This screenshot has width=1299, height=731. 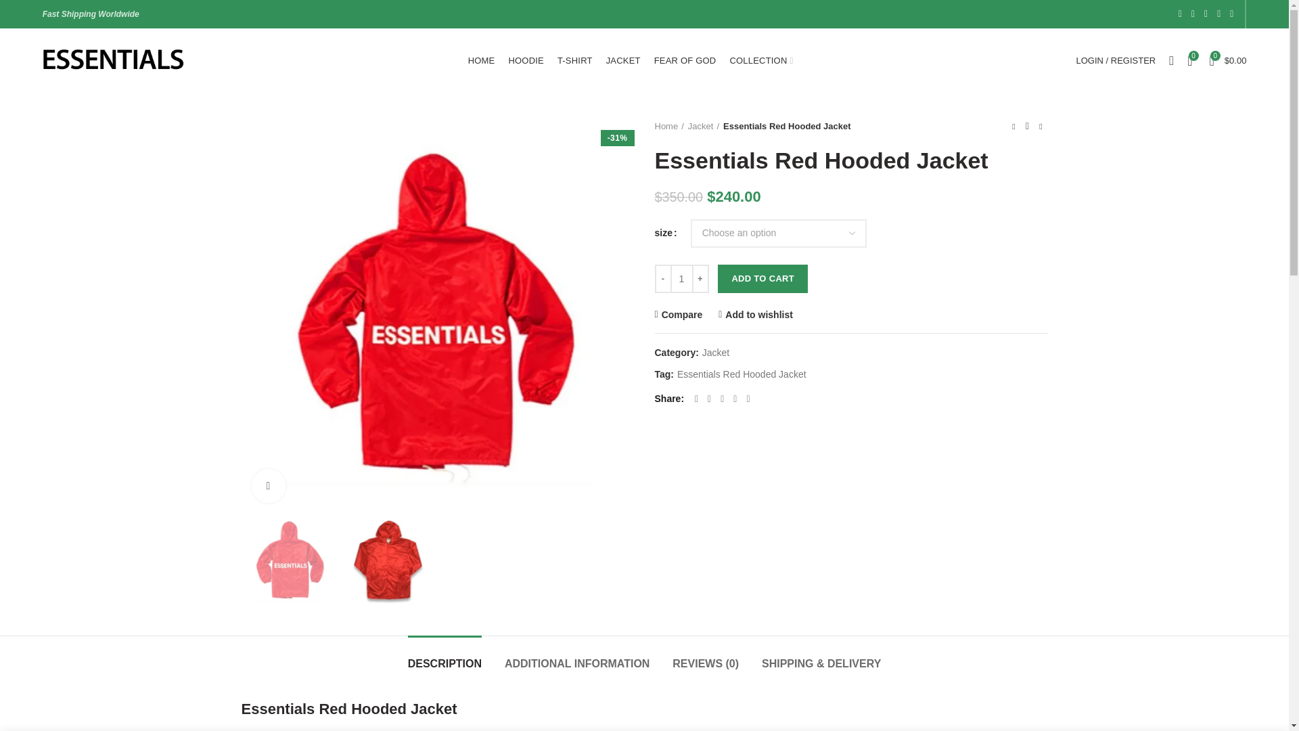 What do you see at coordinates (290, 560) in the screenshot?
I see `Essentials Red Hooded Jacket` at bounding box center [290, 560].